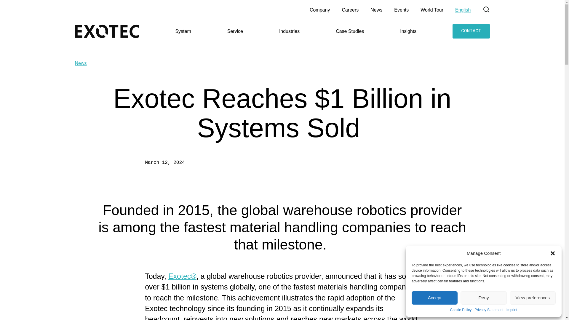 This screenshot has width=569, height=320. I want to click on Events, so click(401, 10).